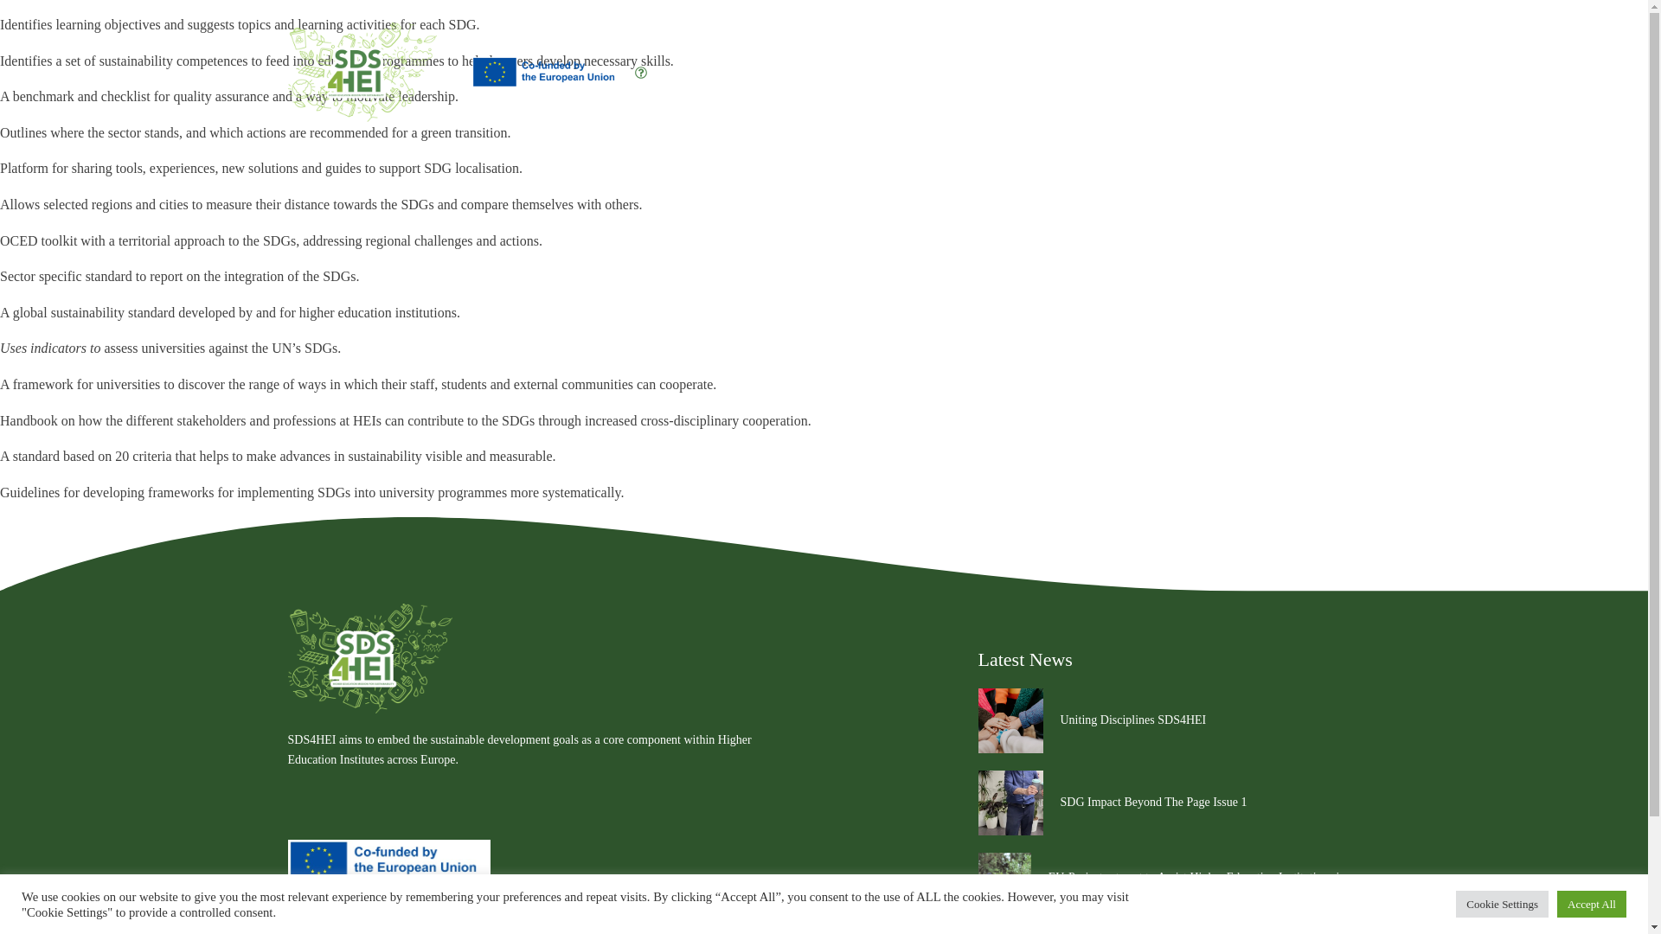  I want to click on Cookie Settings, so click(1502, 904).